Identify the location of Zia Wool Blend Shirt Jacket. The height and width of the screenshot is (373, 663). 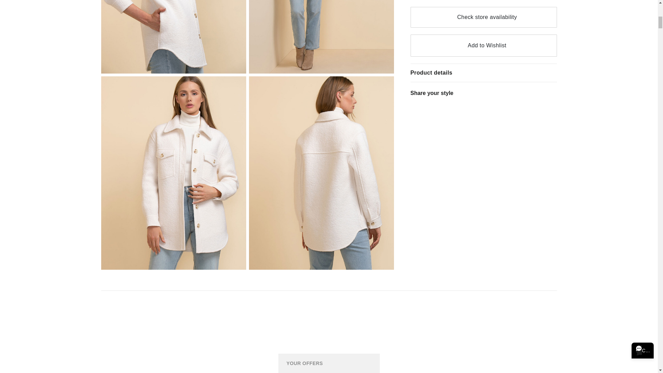
(321, 37).